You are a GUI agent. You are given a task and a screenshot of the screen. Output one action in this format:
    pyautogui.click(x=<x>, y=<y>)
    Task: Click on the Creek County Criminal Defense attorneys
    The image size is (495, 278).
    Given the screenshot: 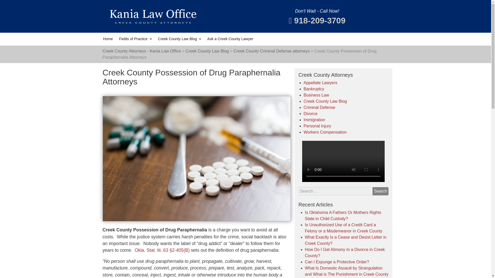 What is the action you would take?
    pyautogui.click(x=272, y=51)
    